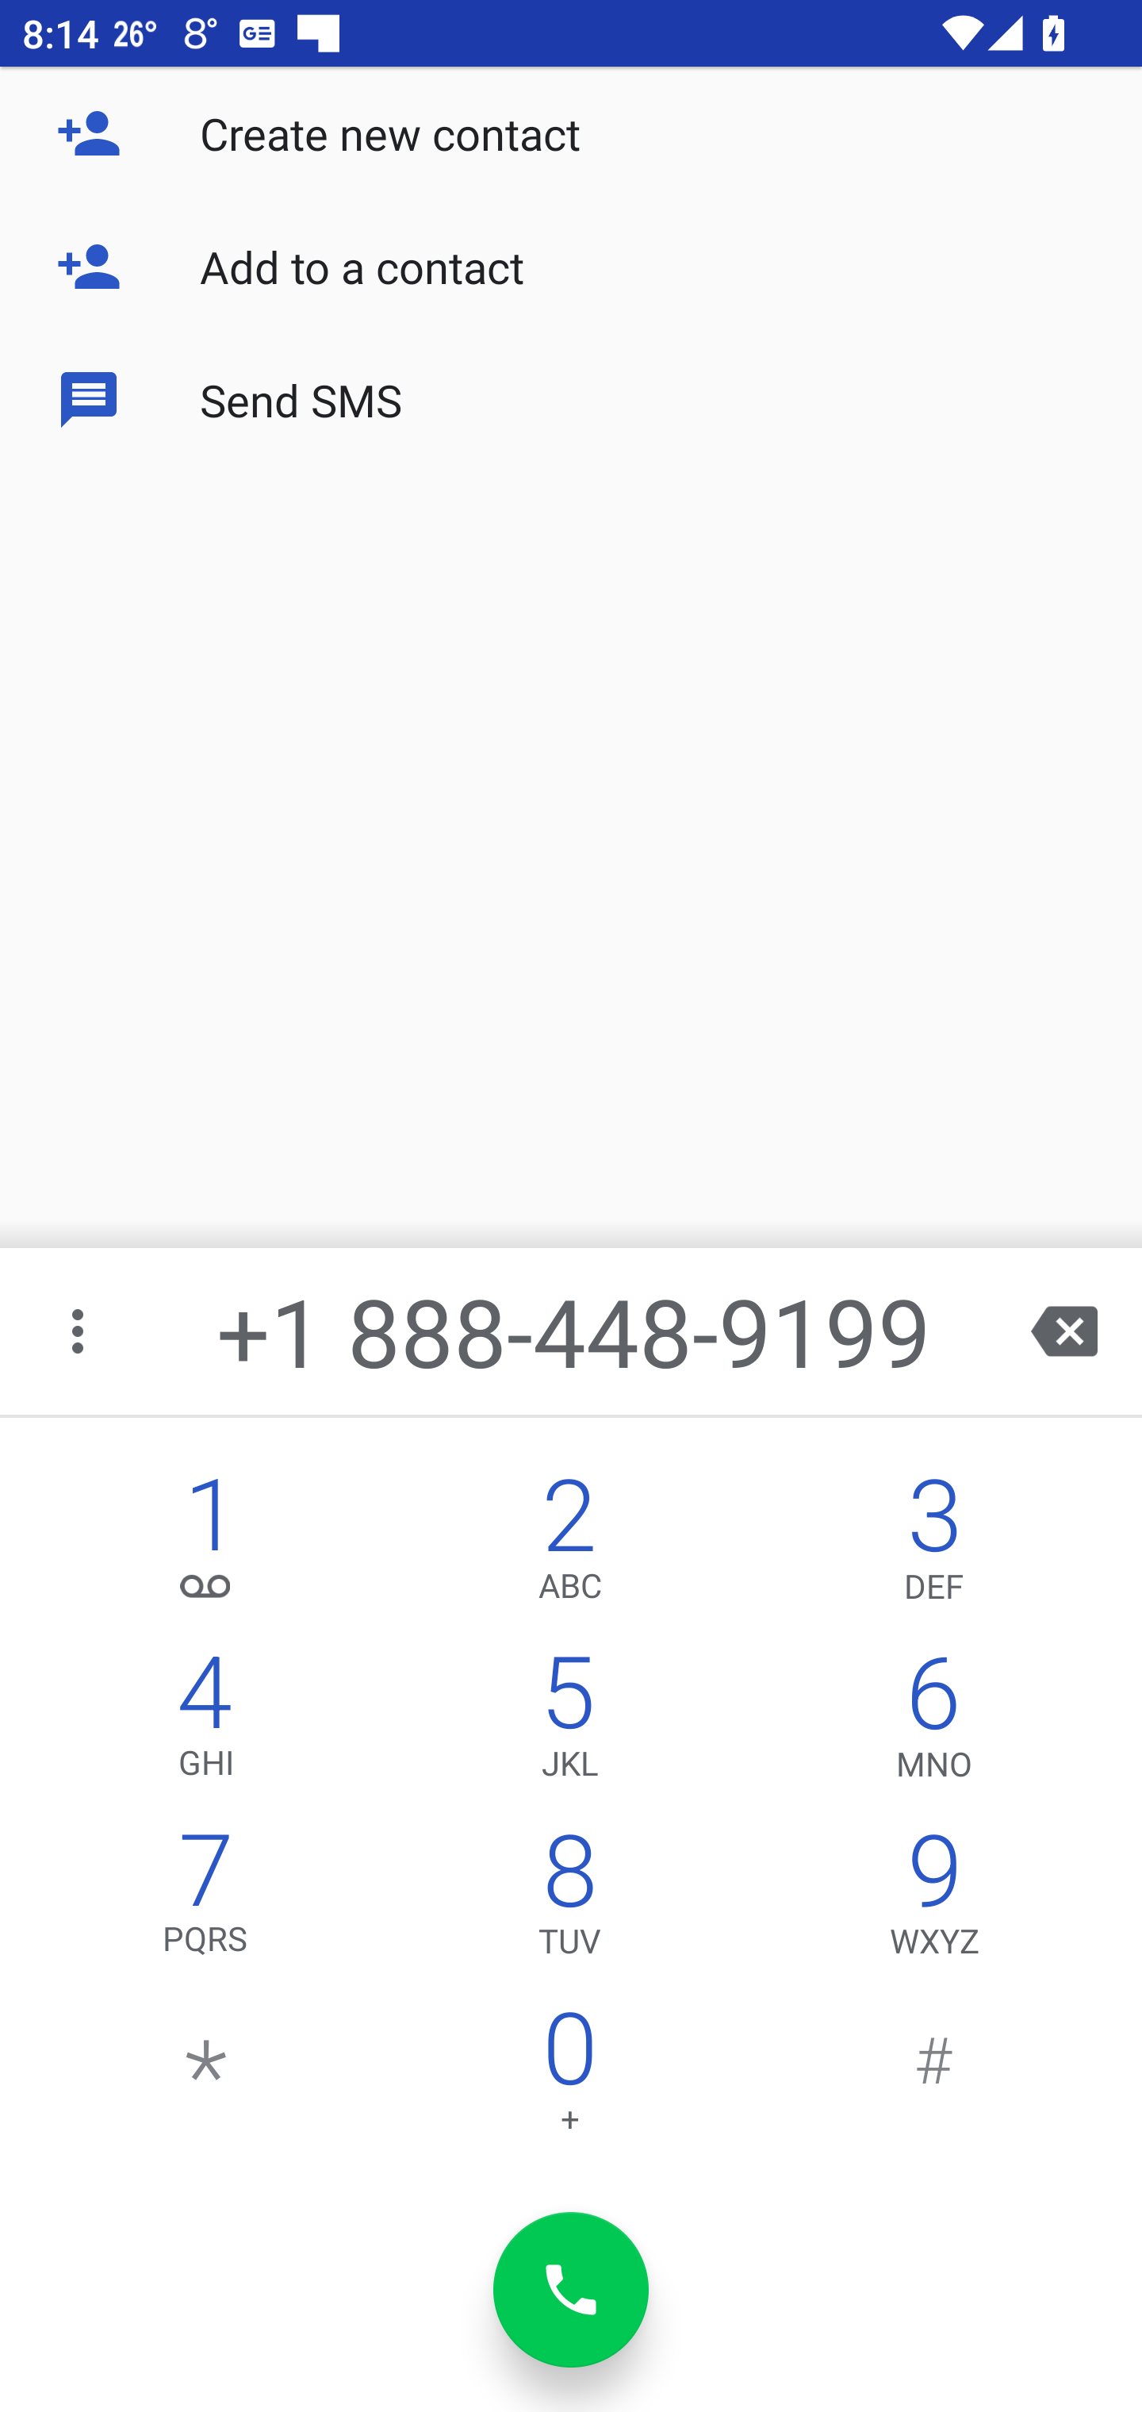 This screenshot has height=2412, width=1142. Describe the element at coordinates (569, 1723) in the screenshot. I see `5,JKL 5 JKL` at that location.